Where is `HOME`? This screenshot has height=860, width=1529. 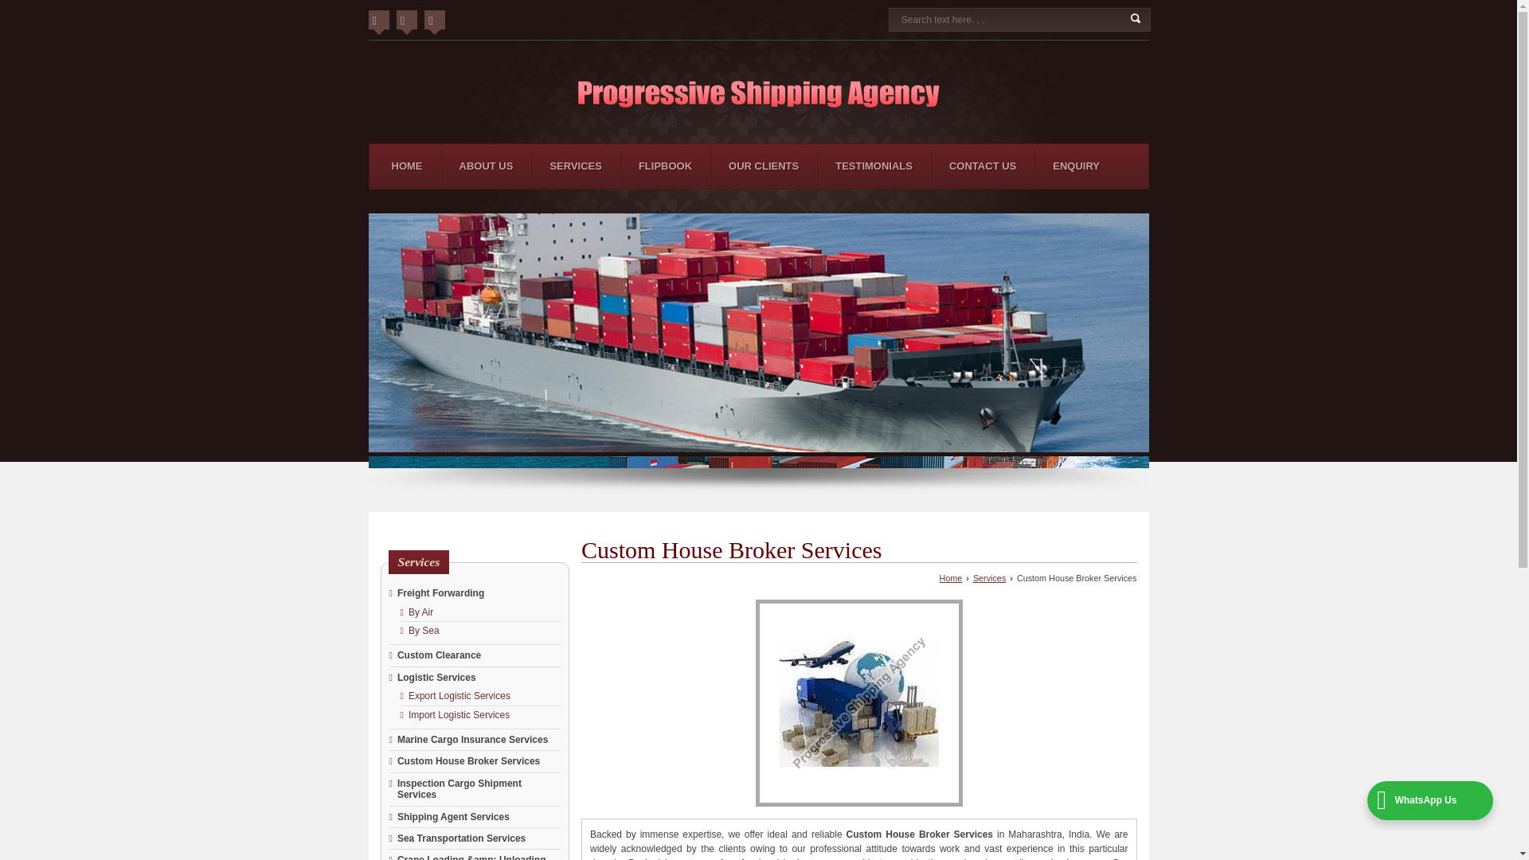 HOME is located at coordinates (408, 166).